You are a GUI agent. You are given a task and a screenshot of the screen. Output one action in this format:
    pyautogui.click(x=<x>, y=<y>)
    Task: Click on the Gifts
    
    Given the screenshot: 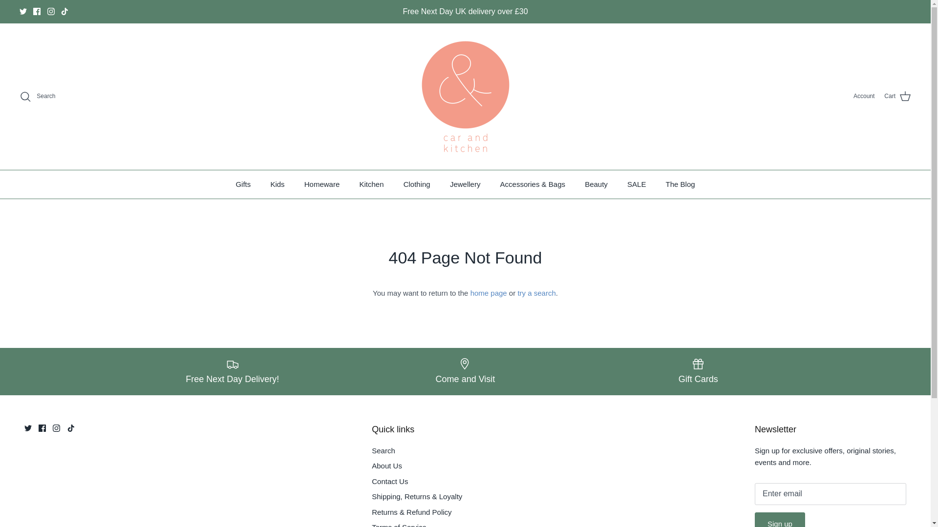 What is the action you would take?
    pyautogui.click(x=243, y=184)
    